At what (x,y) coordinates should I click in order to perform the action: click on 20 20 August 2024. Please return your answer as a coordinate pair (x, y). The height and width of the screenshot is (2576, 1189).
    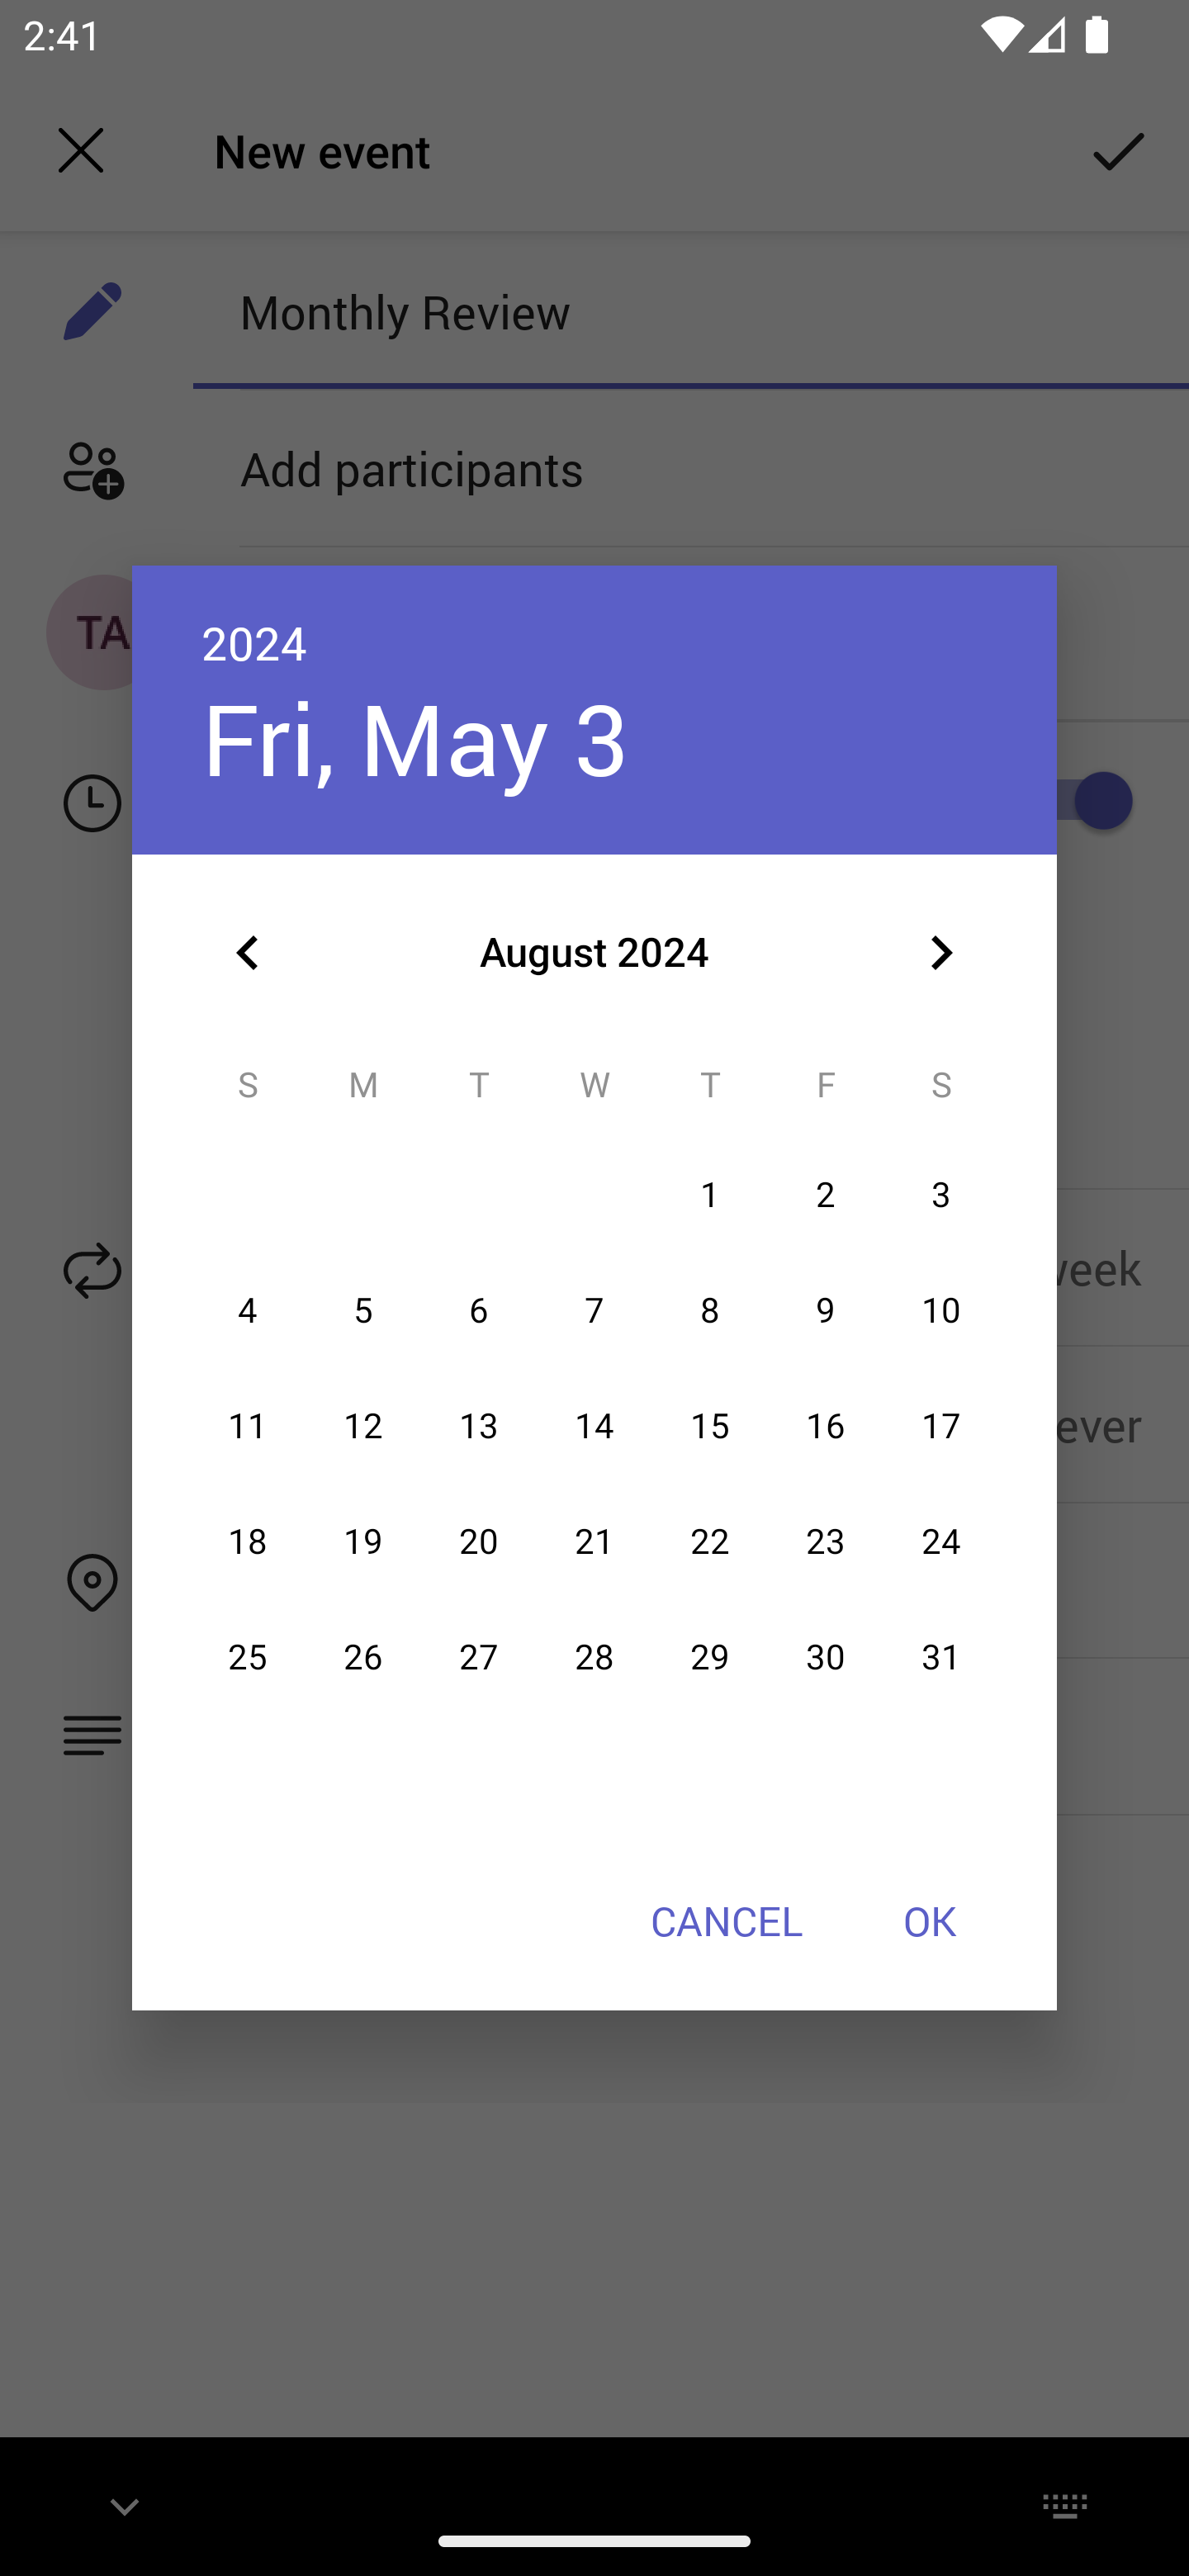
    Looking at the image, I should click on (478, 1541).